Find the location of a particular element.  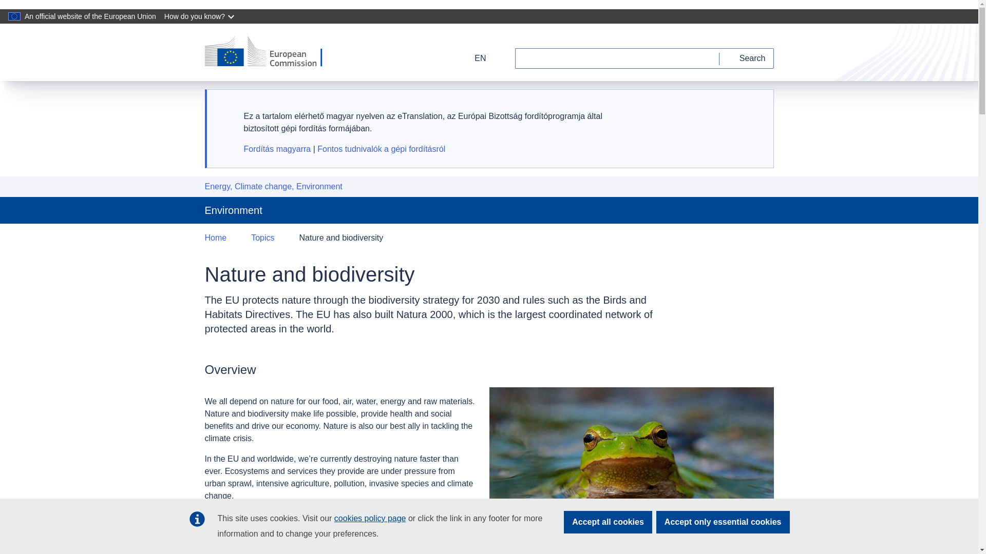

biodiversity strategy for 2030 is located at coordinates (407, 516).